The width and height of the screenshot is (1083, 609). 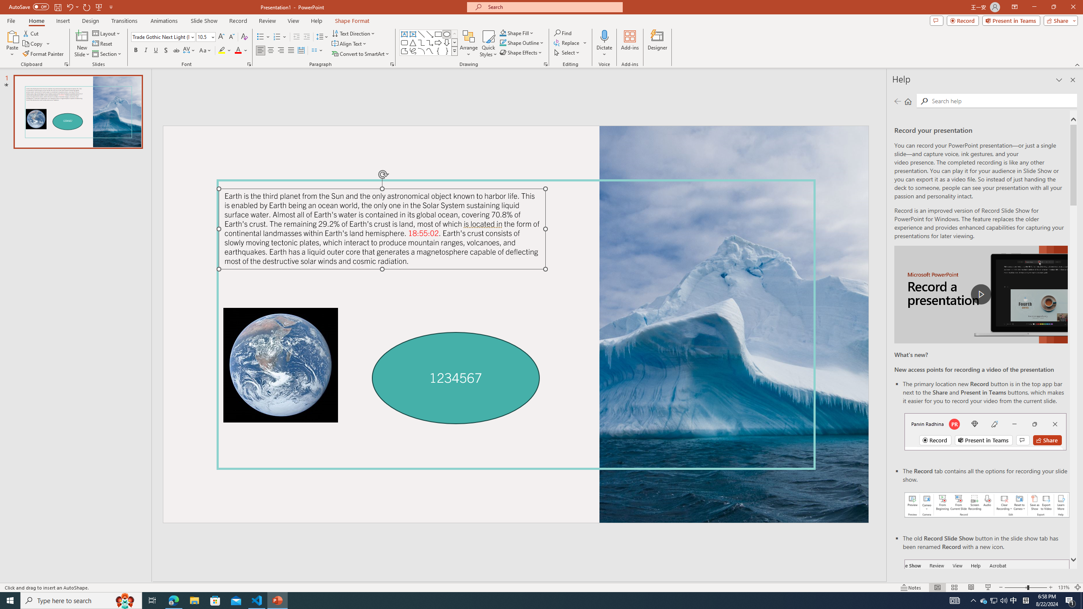 What do you see at coordinates (1078, 64) in the screenshot?
I see `Collapse the Ribbon` at bounding box center [1078, 64].